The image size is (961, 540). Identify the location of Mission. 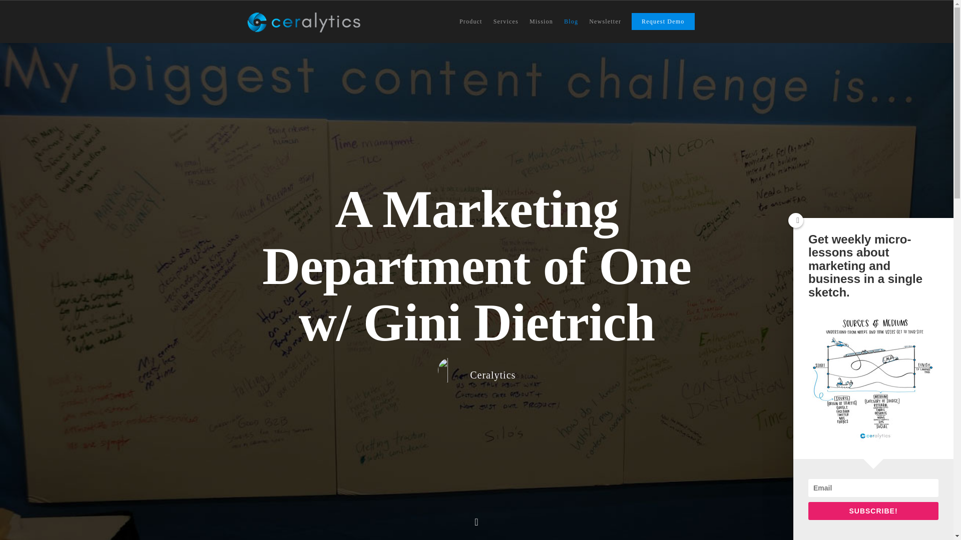
(542, 27).